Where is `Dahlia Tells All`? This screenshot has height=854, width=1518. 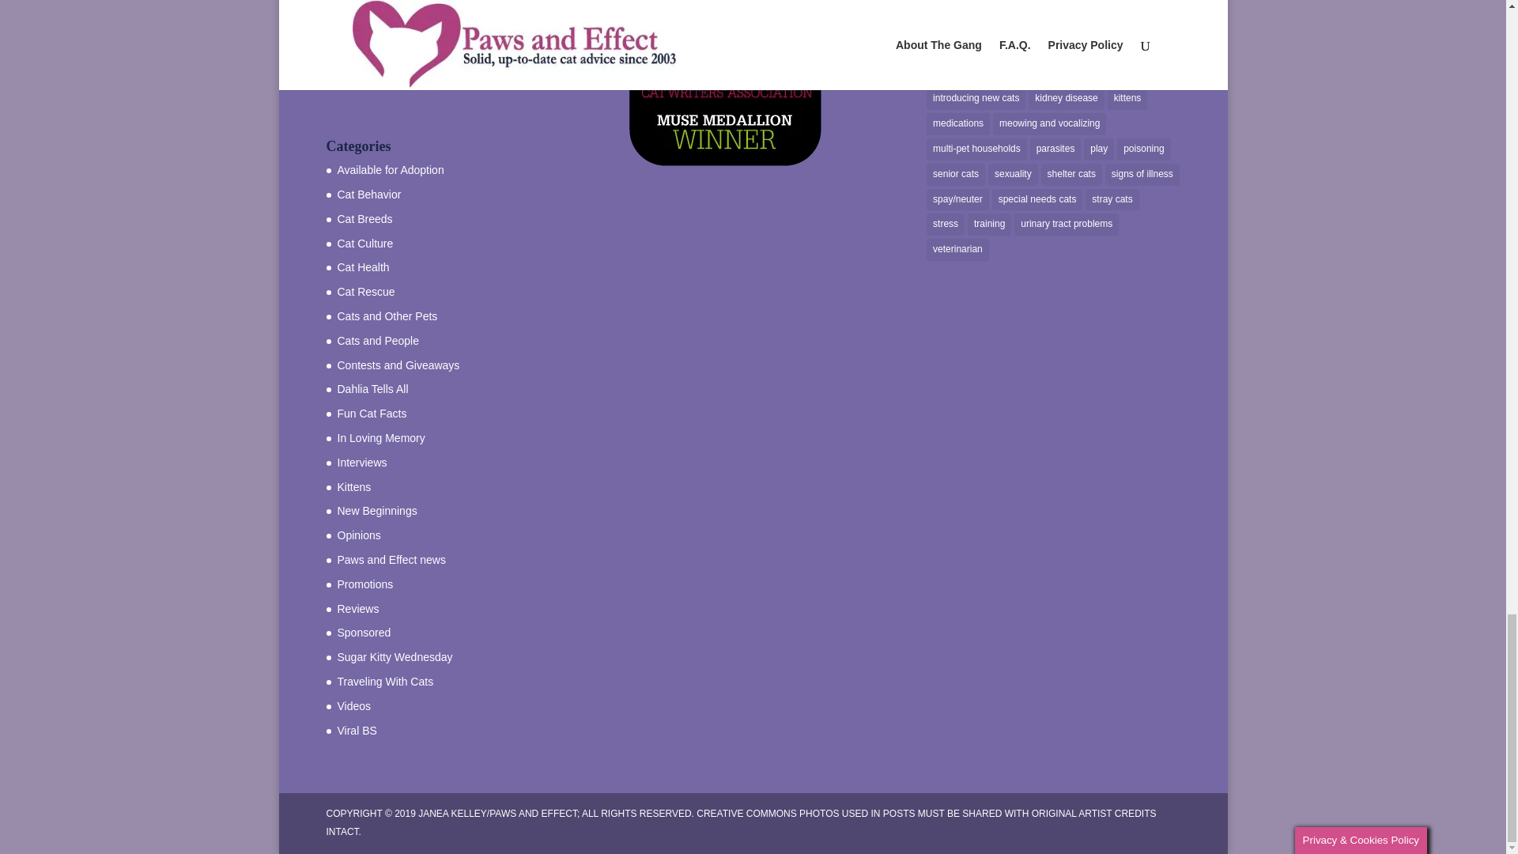
Dahlia Tells All is located at coordinates (372, 389).